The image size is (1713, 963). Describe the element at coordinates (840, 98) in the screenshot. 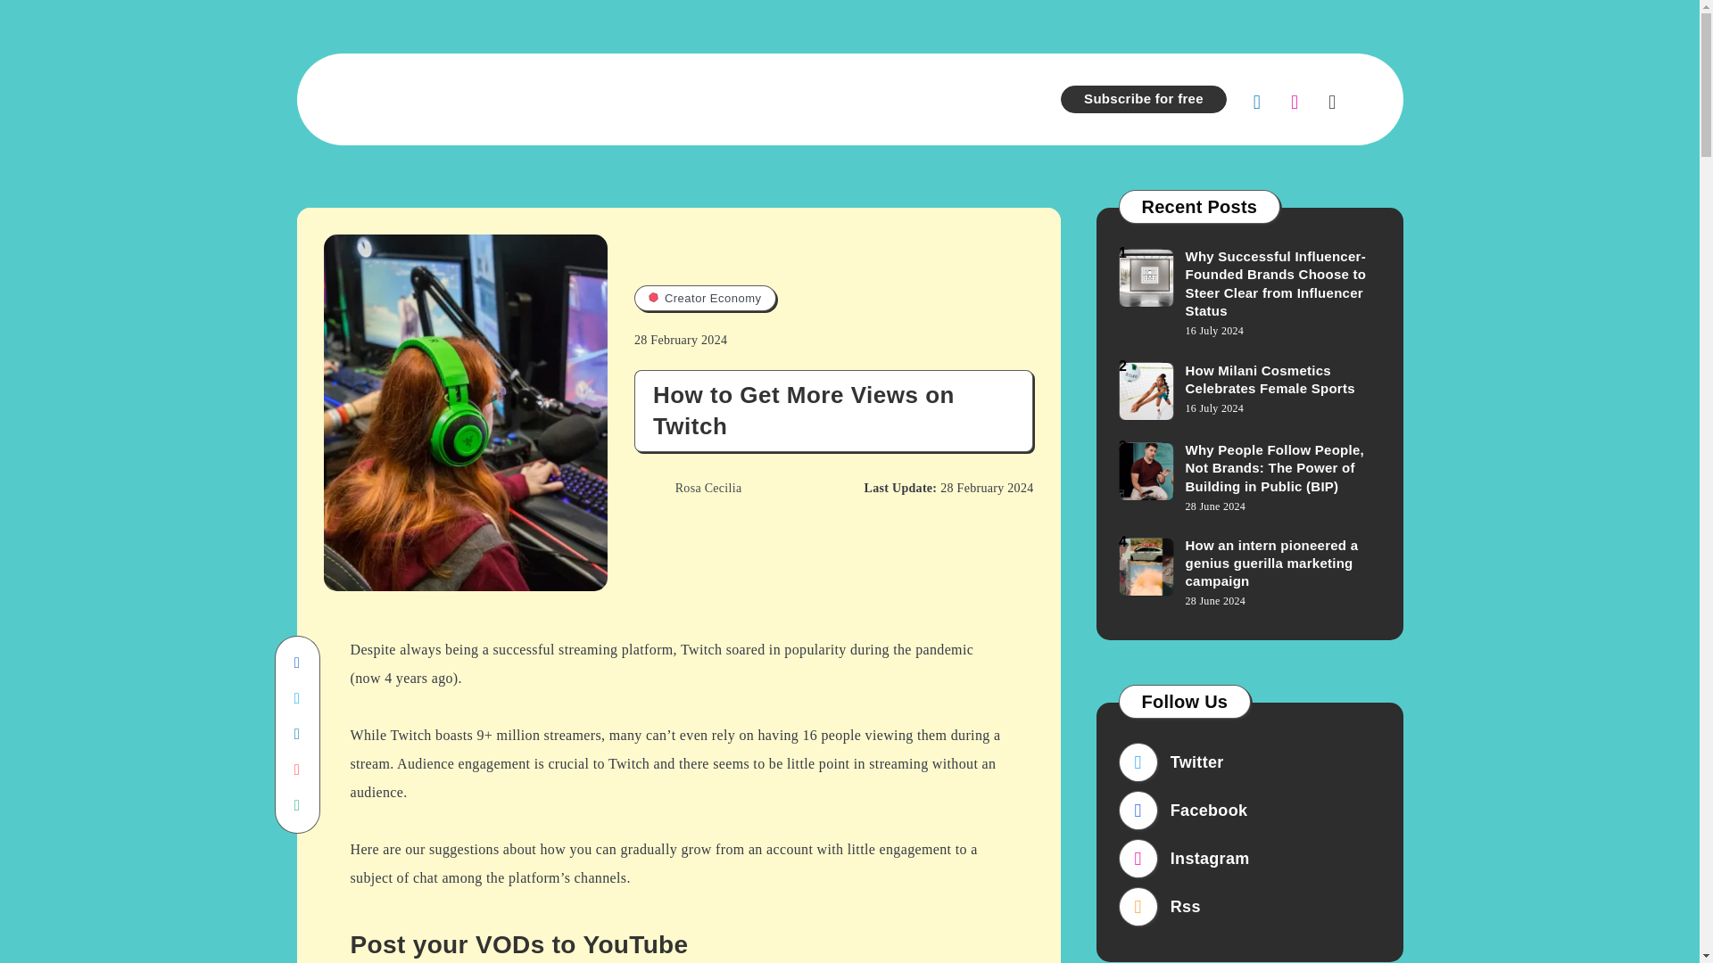

I see `Creator Creator` at that location.